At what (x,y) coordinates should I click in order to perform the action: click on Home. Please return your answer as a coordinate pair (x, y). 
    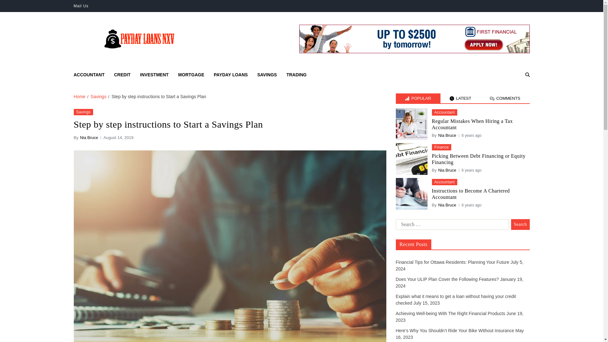
    Looking at the image, I should click on (79, 97).